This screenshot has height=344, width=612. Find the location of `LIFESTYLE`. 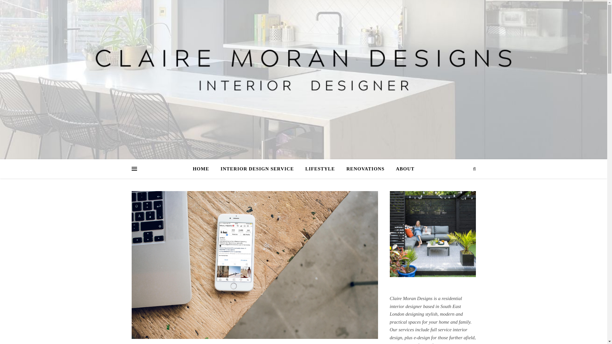

LIFESTYLE is located at coordinates (320, 169).